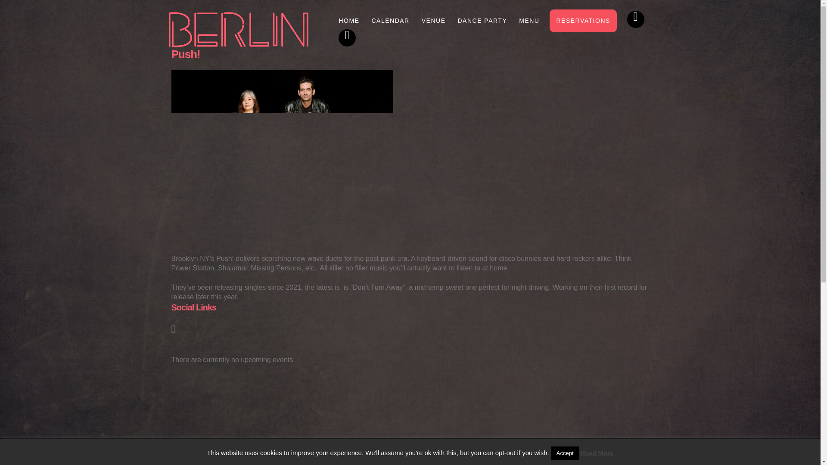 The width and height of the screenshot is (827, 465). Describe the element at coordinates (348, 21) in the screenshot. I see `HOME` at that location.